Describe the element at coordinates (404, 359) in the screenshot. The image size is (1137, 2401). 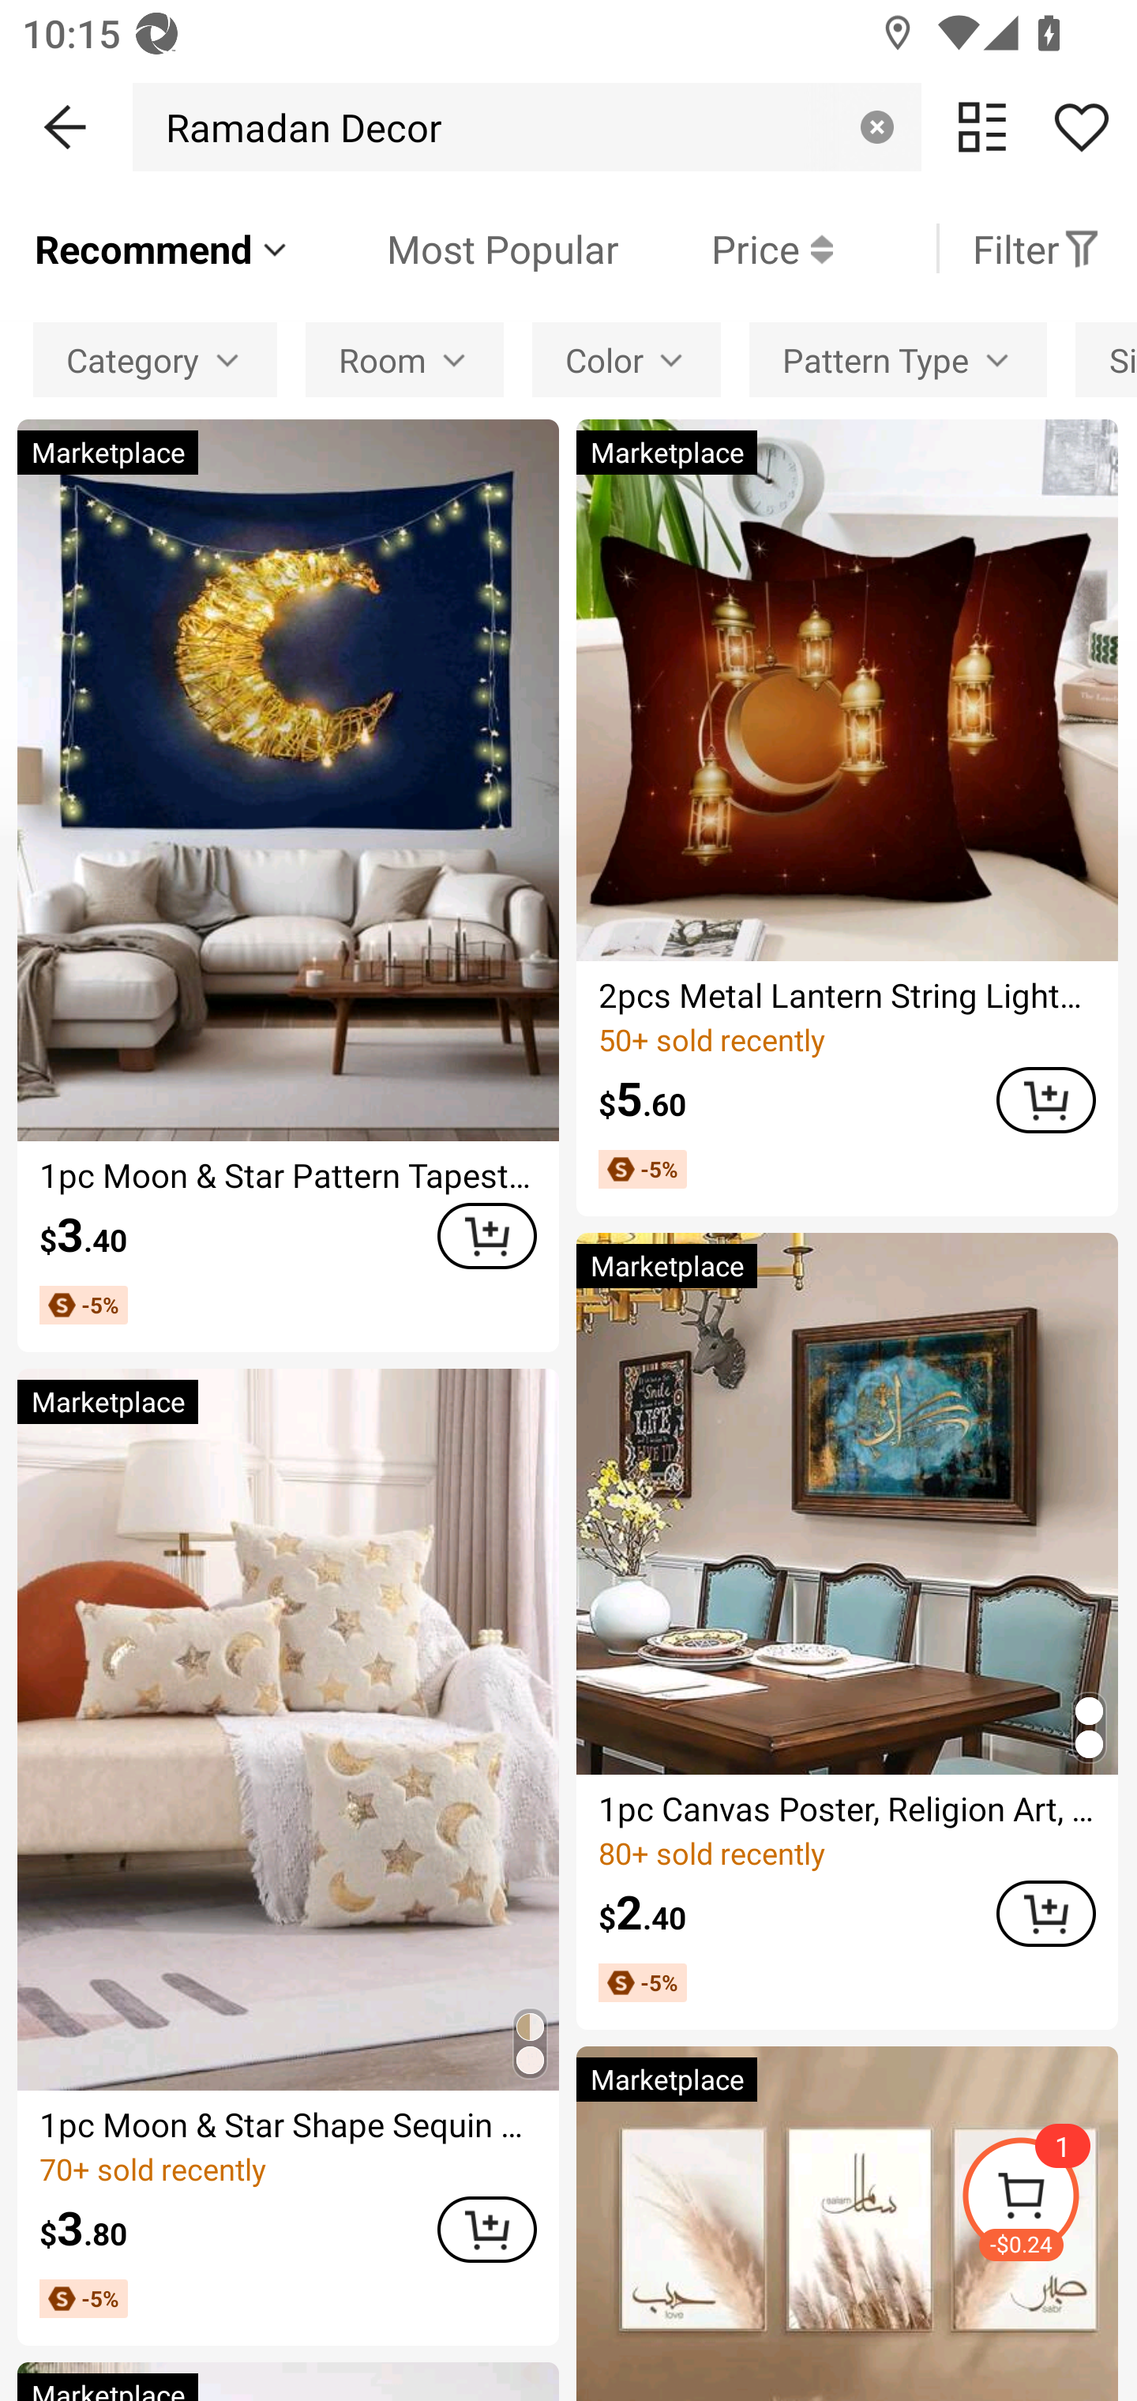
I see `Room` at that location.